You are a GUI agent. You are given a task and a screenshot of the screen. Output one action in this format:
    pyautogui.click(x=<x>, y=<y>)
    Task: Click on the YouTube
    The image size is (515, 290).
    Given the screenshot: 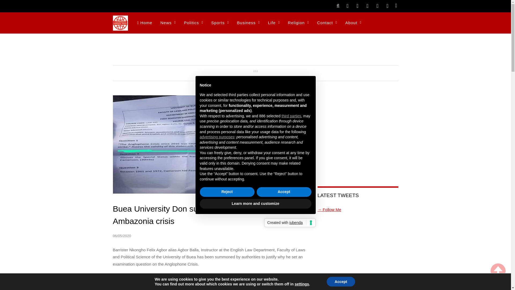 What is the action you would take?
    pyautogui.click(x=377, y=5)
    